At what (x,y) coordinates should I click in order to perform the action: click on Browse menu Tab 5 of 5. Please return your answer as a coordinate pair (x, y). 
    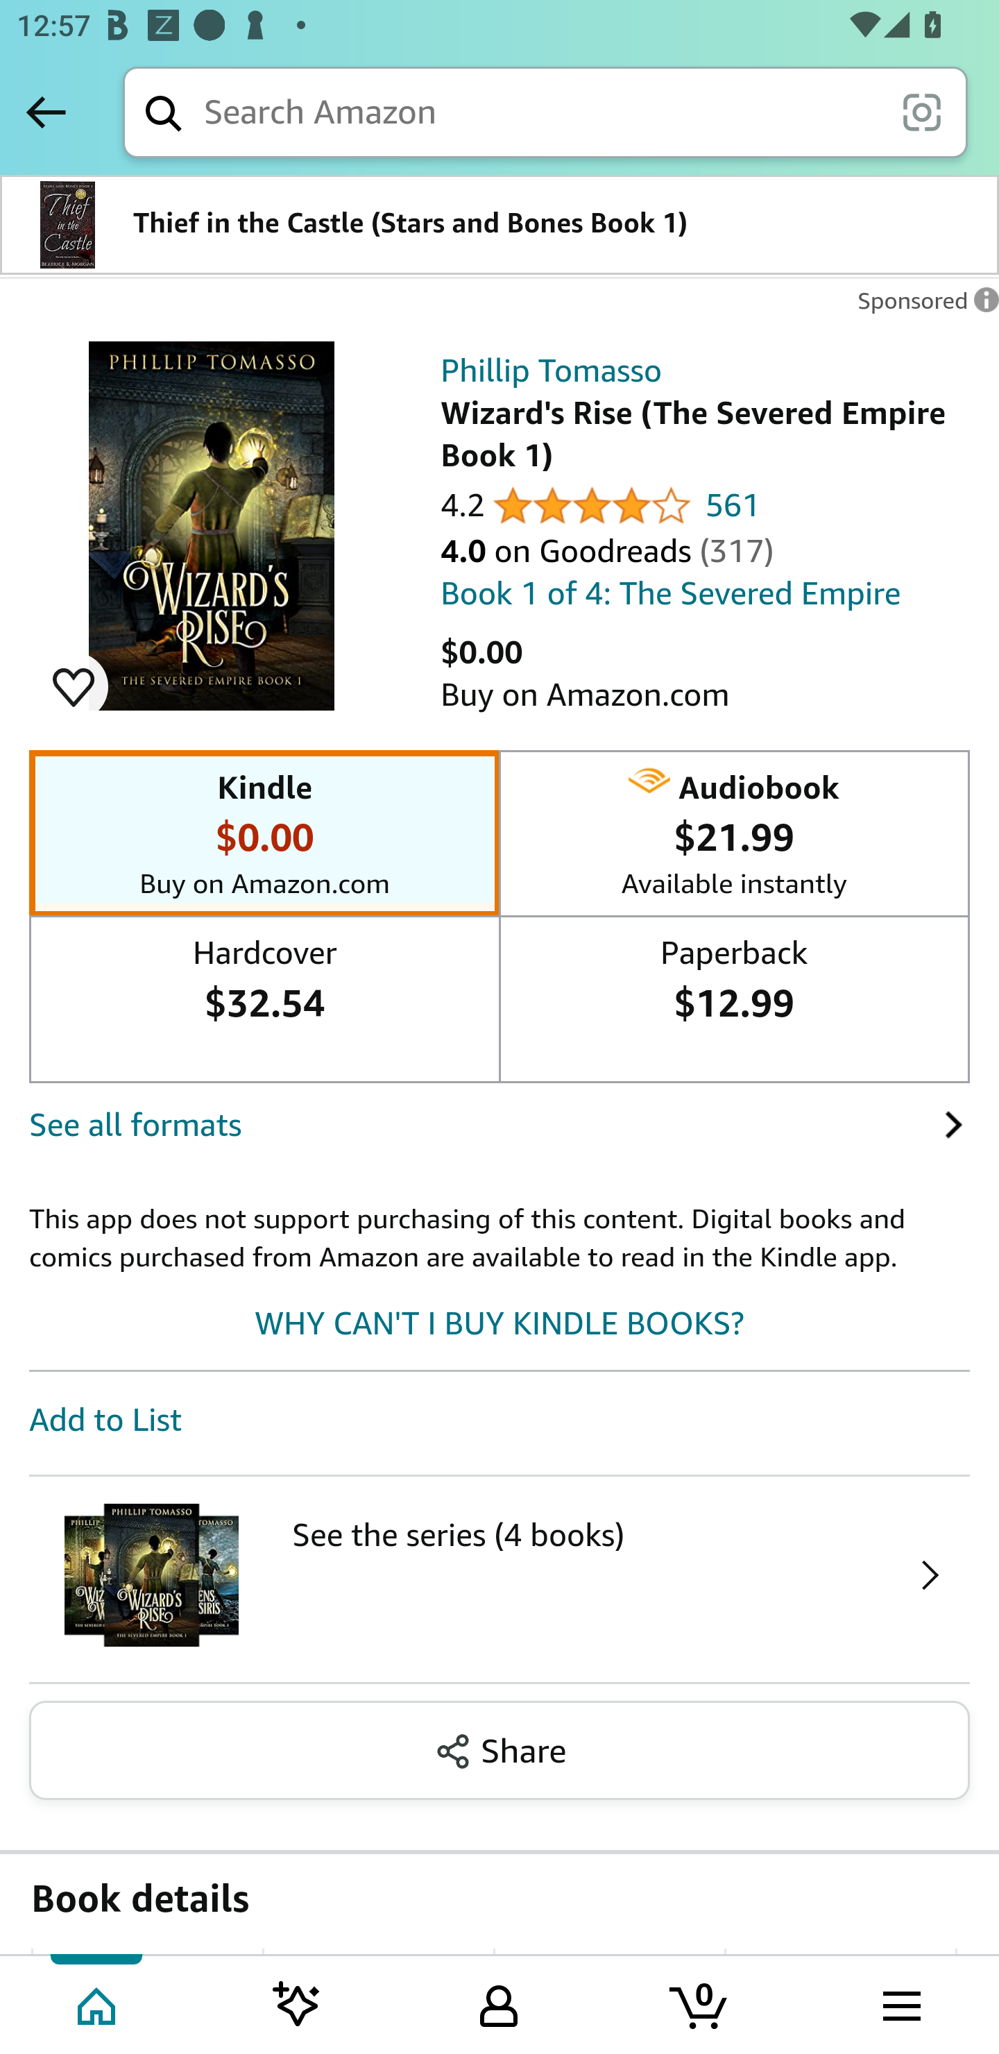
    Looking at the image, I should click on (900, 2003).